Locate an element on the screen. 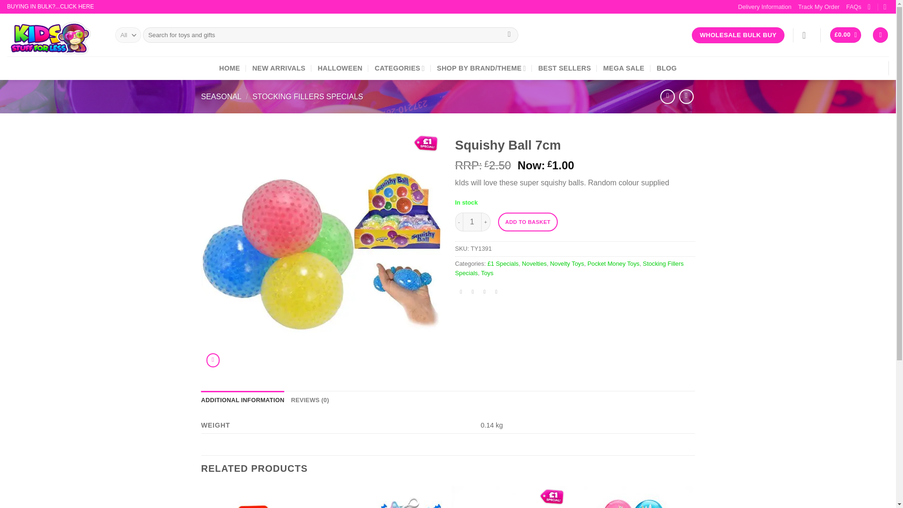 Image resolution: width=903 pixels, height=508 pixels. Zoom is located at coordinates (213, 359).